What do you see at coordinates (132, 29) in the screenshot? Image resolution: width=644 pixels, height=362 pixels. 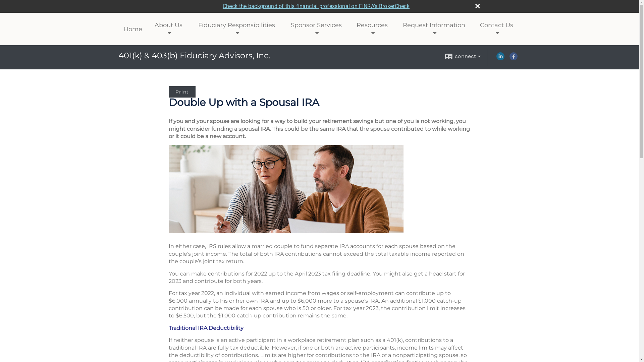 I see `Home` at bounding box center [132, 29].